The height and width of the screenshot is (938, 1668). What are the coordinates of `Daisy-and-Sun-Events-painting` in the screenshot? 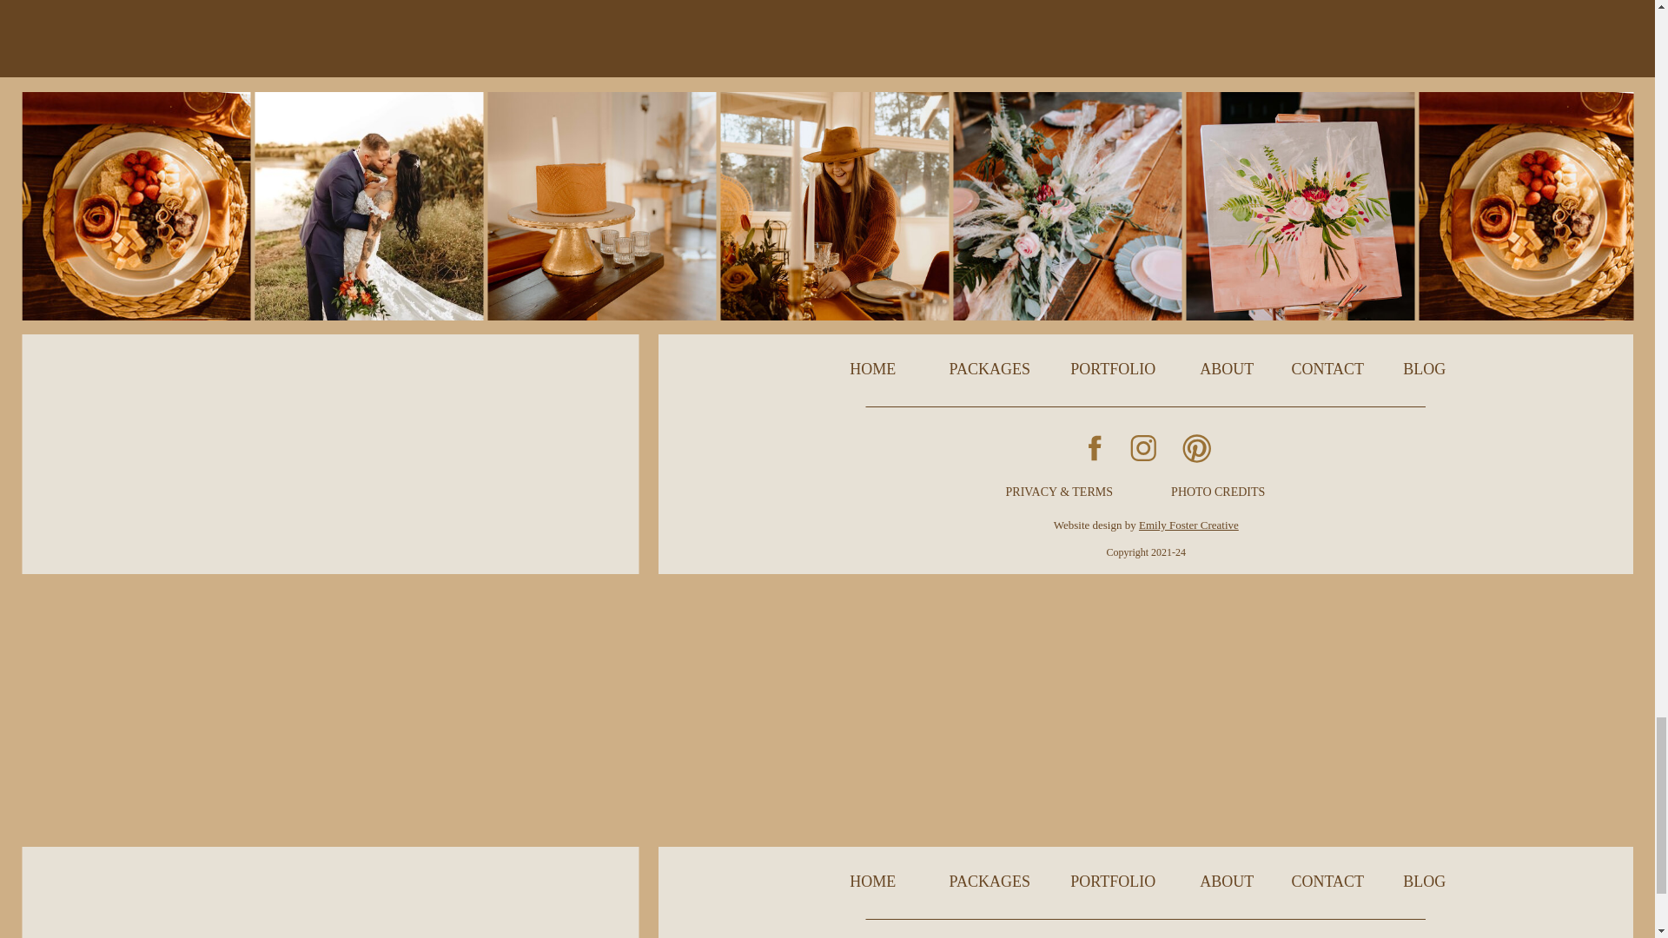 It's located at (1300, 206).